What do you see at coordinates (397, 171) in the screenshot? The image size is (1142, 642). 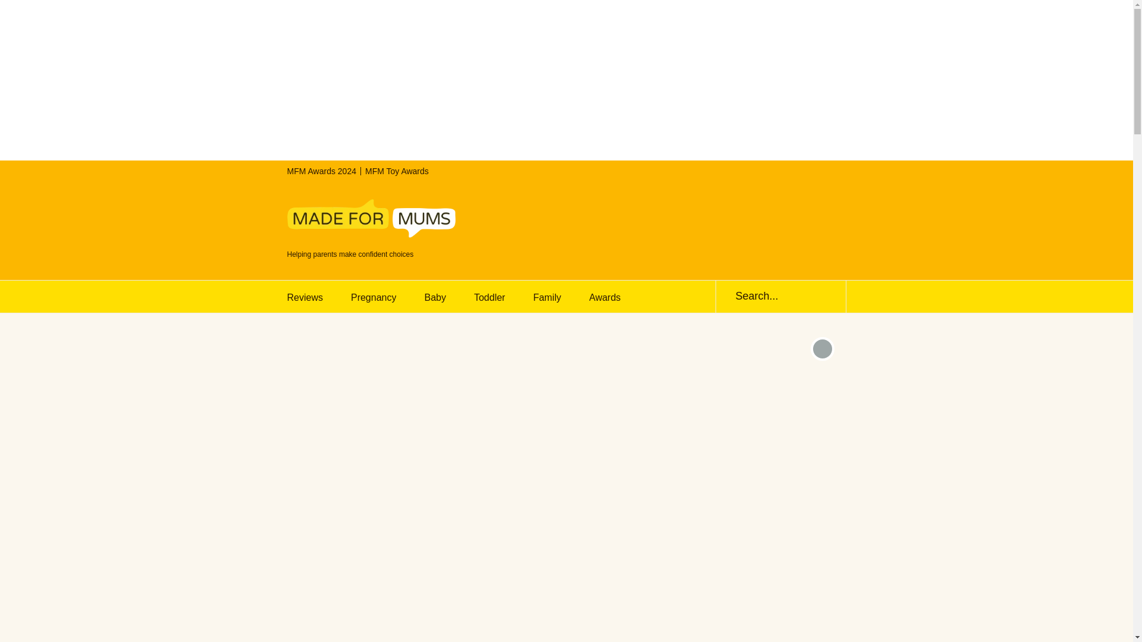 I see `MFM Toy Awards` at bounding box center [397, 171].